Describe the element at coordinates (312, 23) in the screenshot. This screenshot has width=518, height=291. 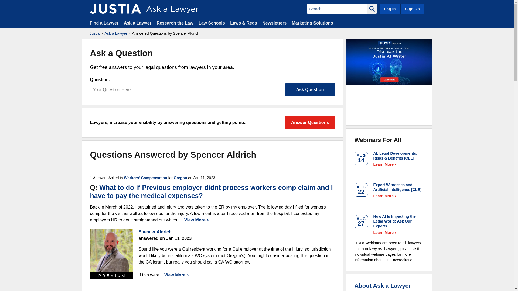
I see `Marketing Solutions` at that location.